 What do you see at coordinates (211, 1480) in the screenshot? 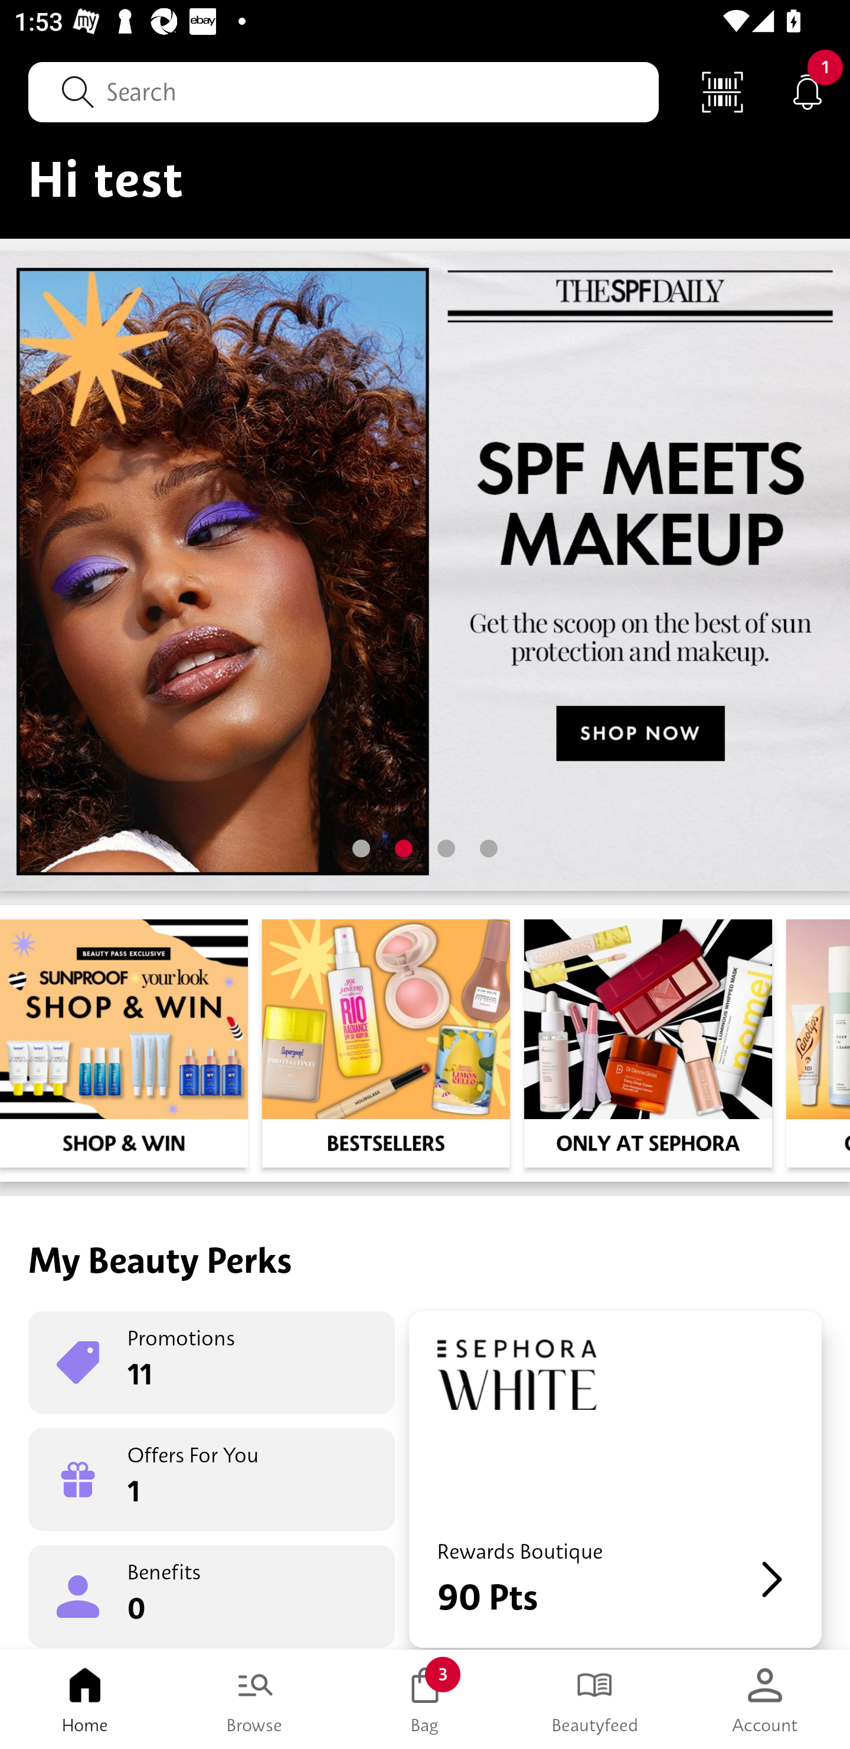
I see `Offers For You 1` at bounding box center [211, 1480].